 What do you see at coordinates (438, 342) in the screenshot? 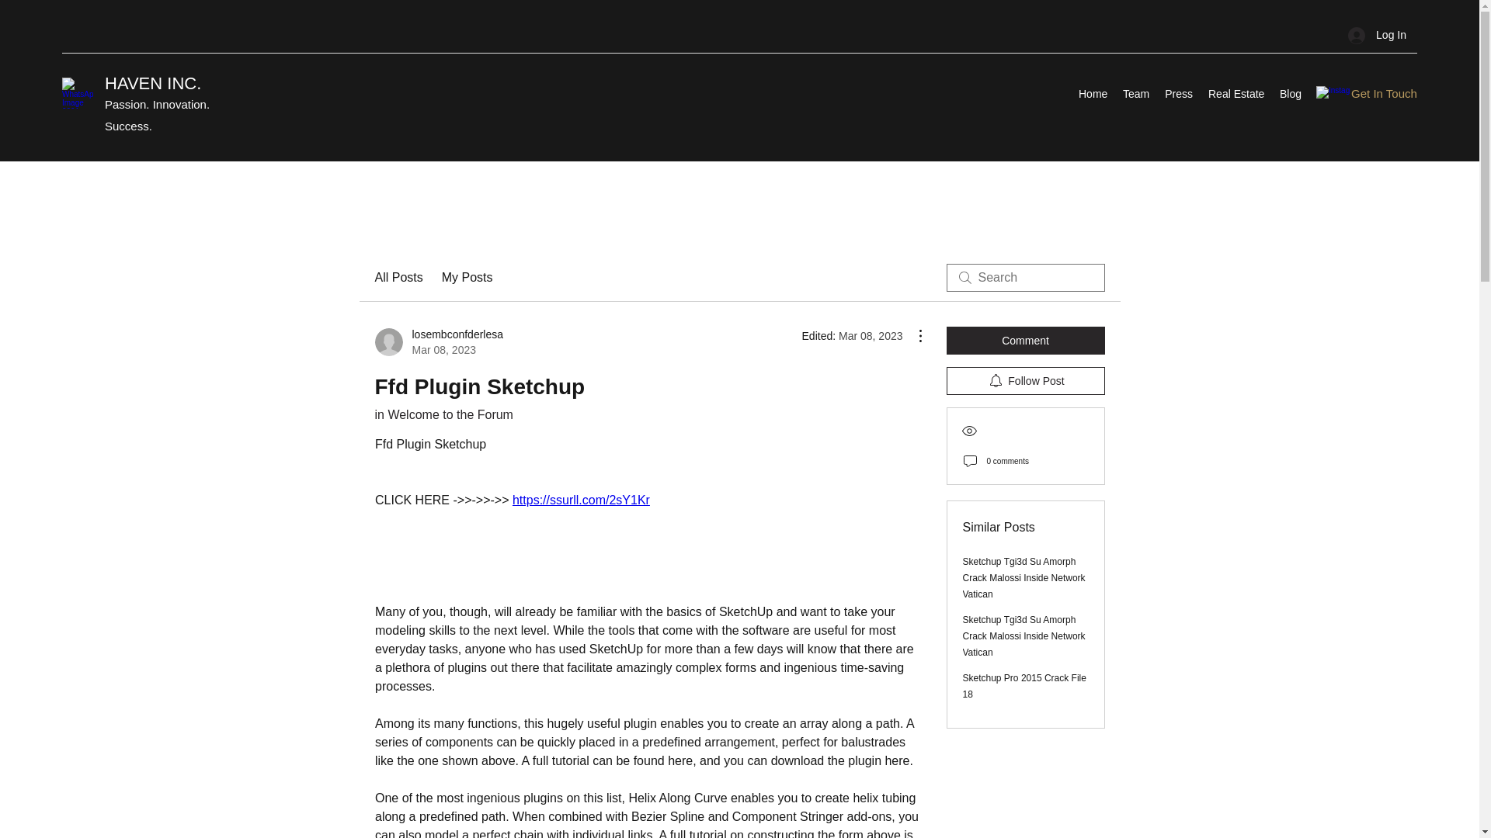
I see `Sketchup Pro 2015 Crack File 18` at bounding box center [438, 342].